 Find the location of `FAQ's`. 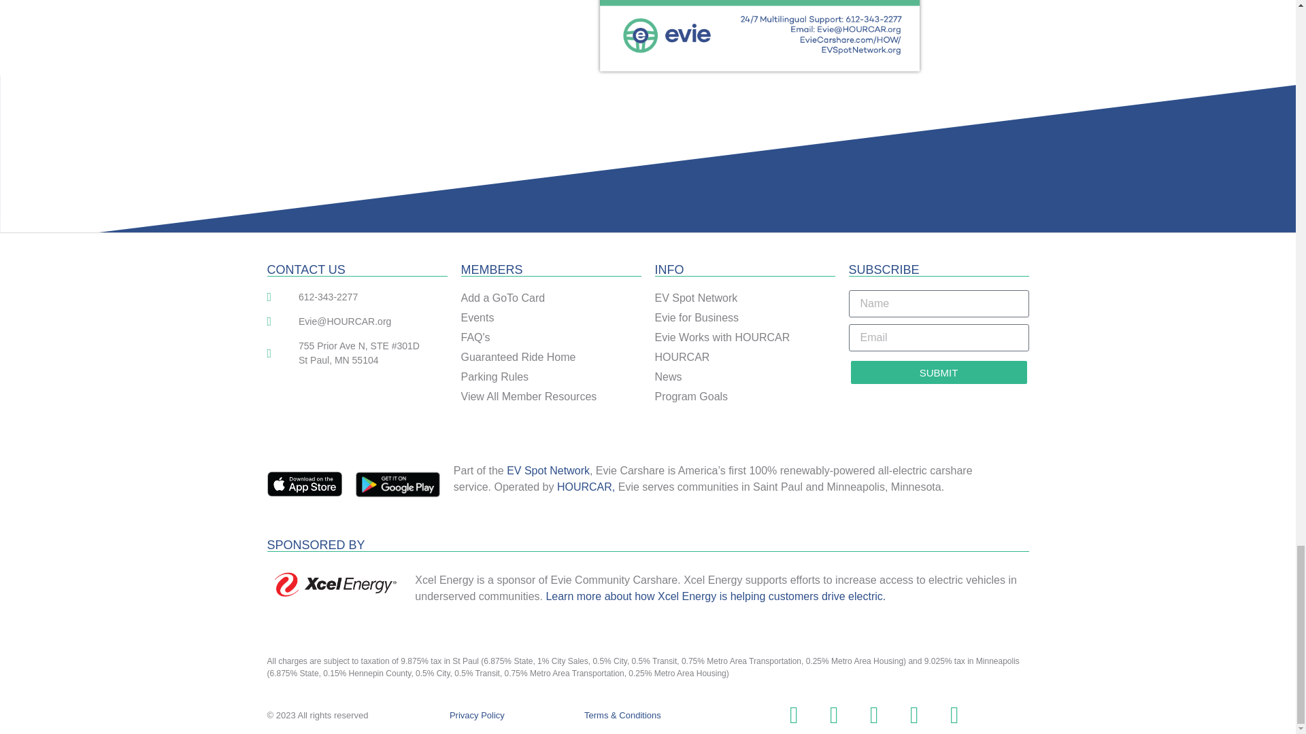

FAQ's is located at coordinates (551, 337).